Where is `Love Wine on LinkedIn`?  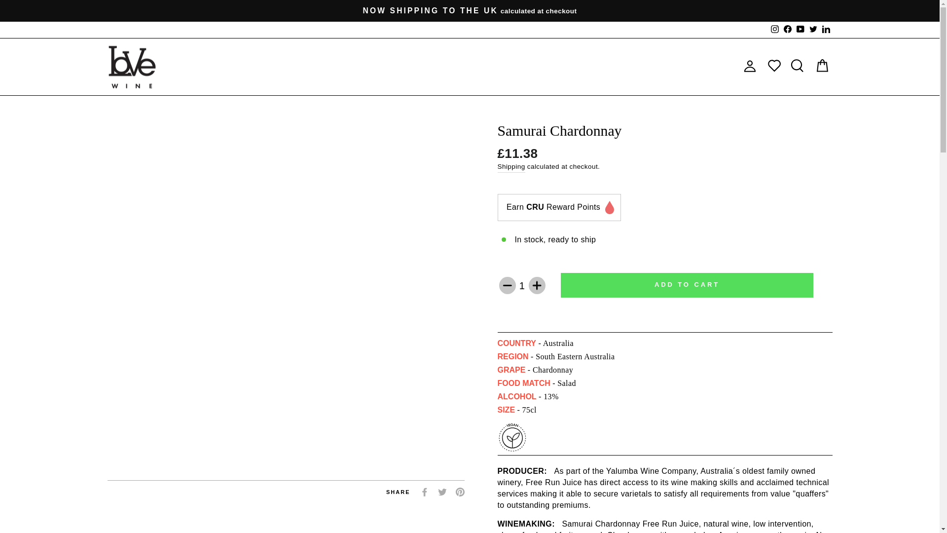 Love Wine on LinkedIn is located at coordinates (826, 30).